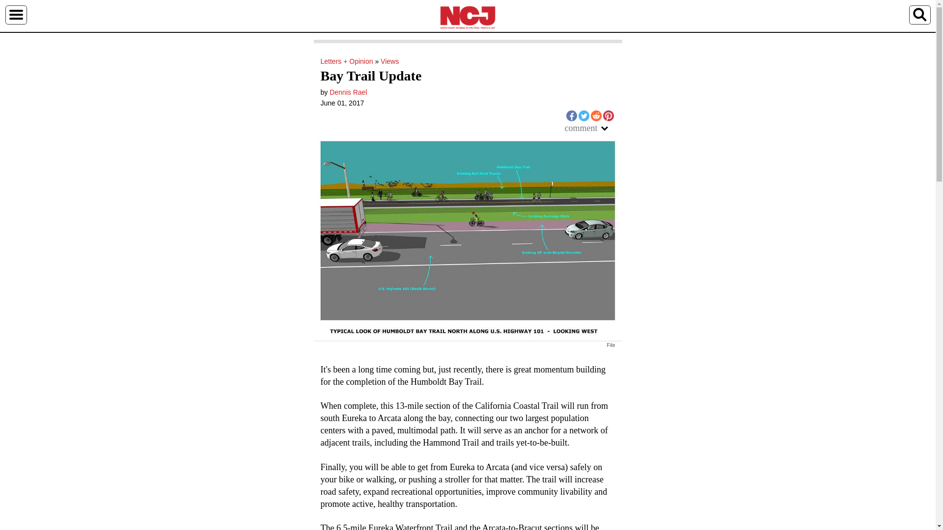 This screenshot has width=943, height=530. What do you see at coordinates (390, 61) in the screenshot?
I see `Views` at bounding box center [390, 61].